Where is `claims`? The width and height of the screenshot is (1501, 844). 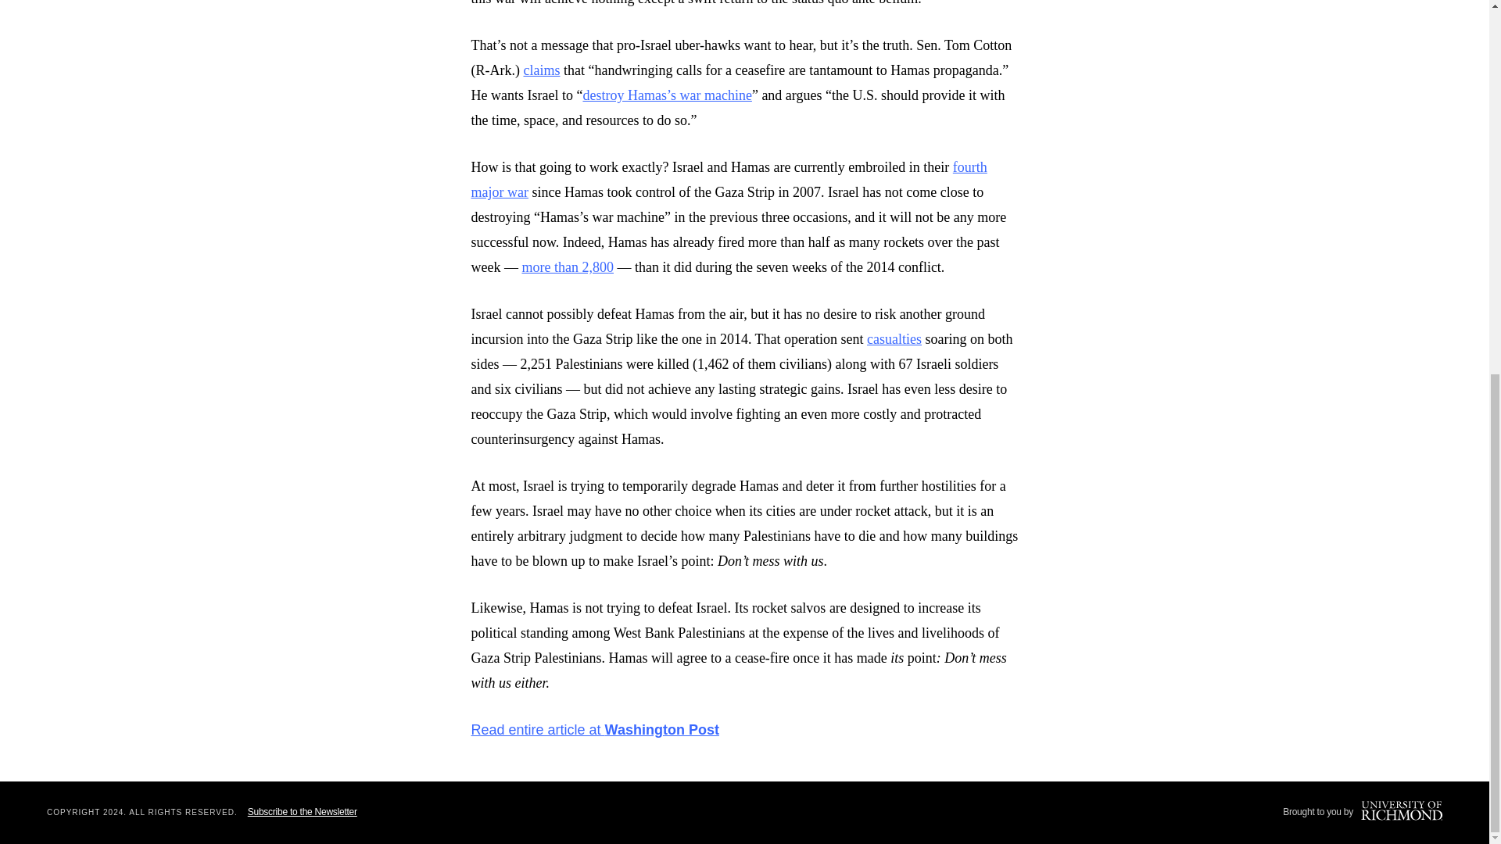 claims is located at coordinates (541, 70).